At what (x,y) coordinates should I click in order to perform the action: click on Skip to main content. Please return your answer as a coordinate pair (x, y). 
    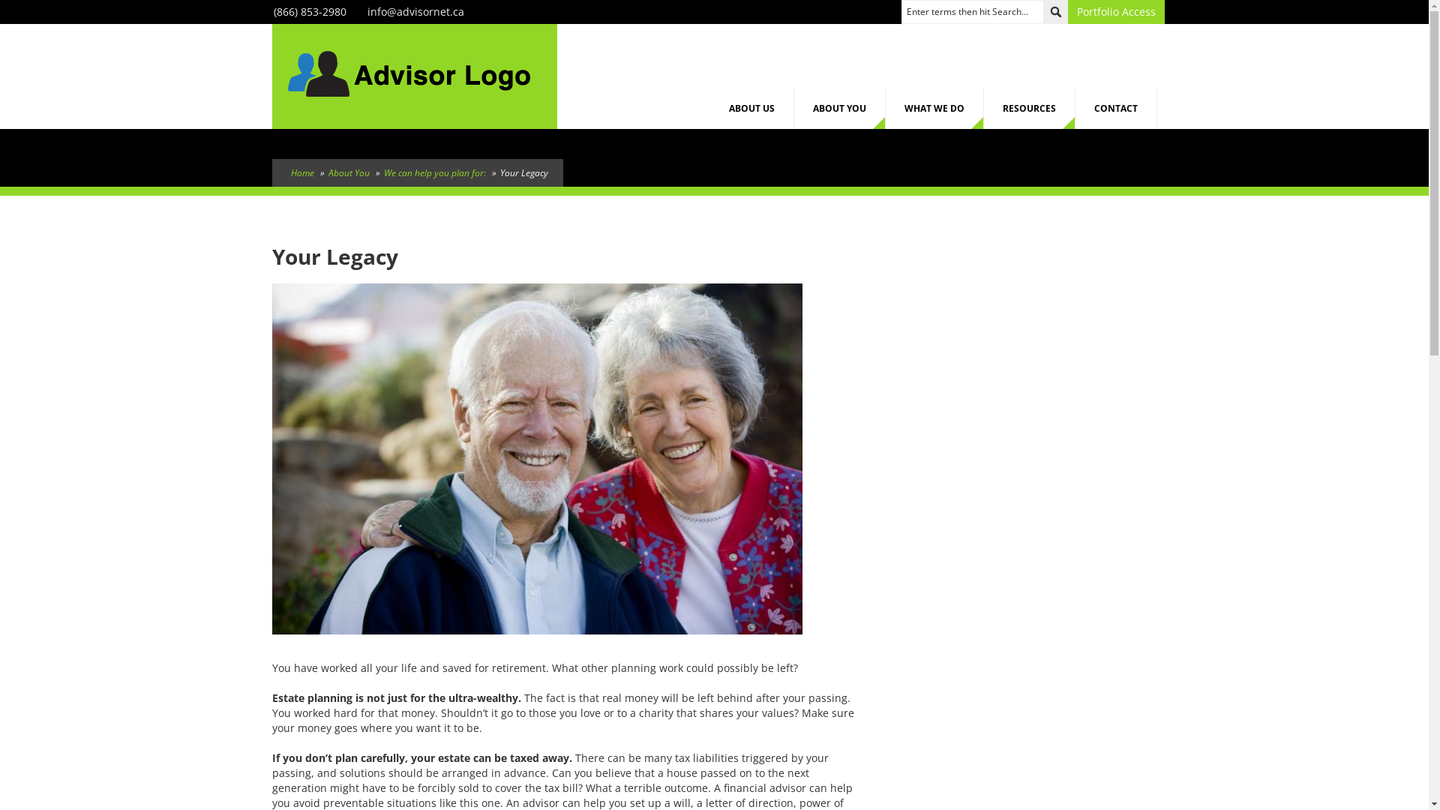
    Looking at the image, I should click on (52, 0).